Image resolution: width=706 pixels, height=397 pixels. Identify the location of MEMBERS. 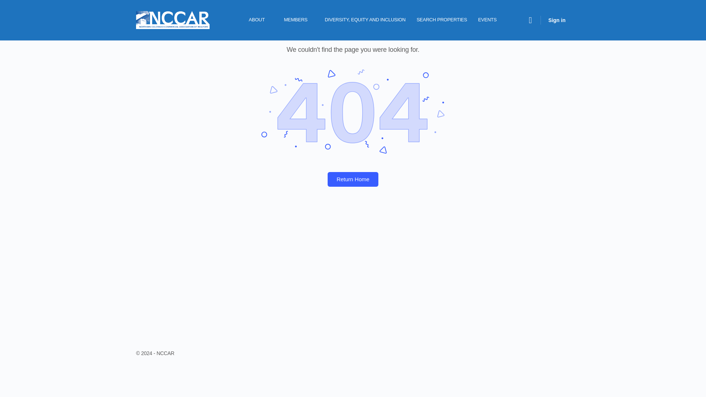
(299, 20).